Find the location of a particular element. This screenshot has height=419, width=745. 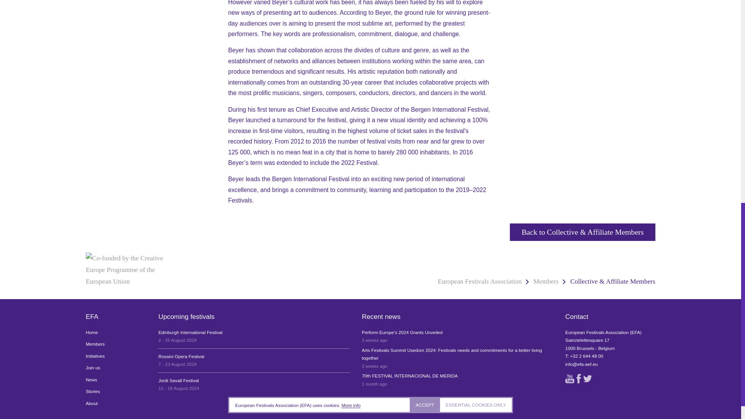

About is located at coordinates (570, 379).